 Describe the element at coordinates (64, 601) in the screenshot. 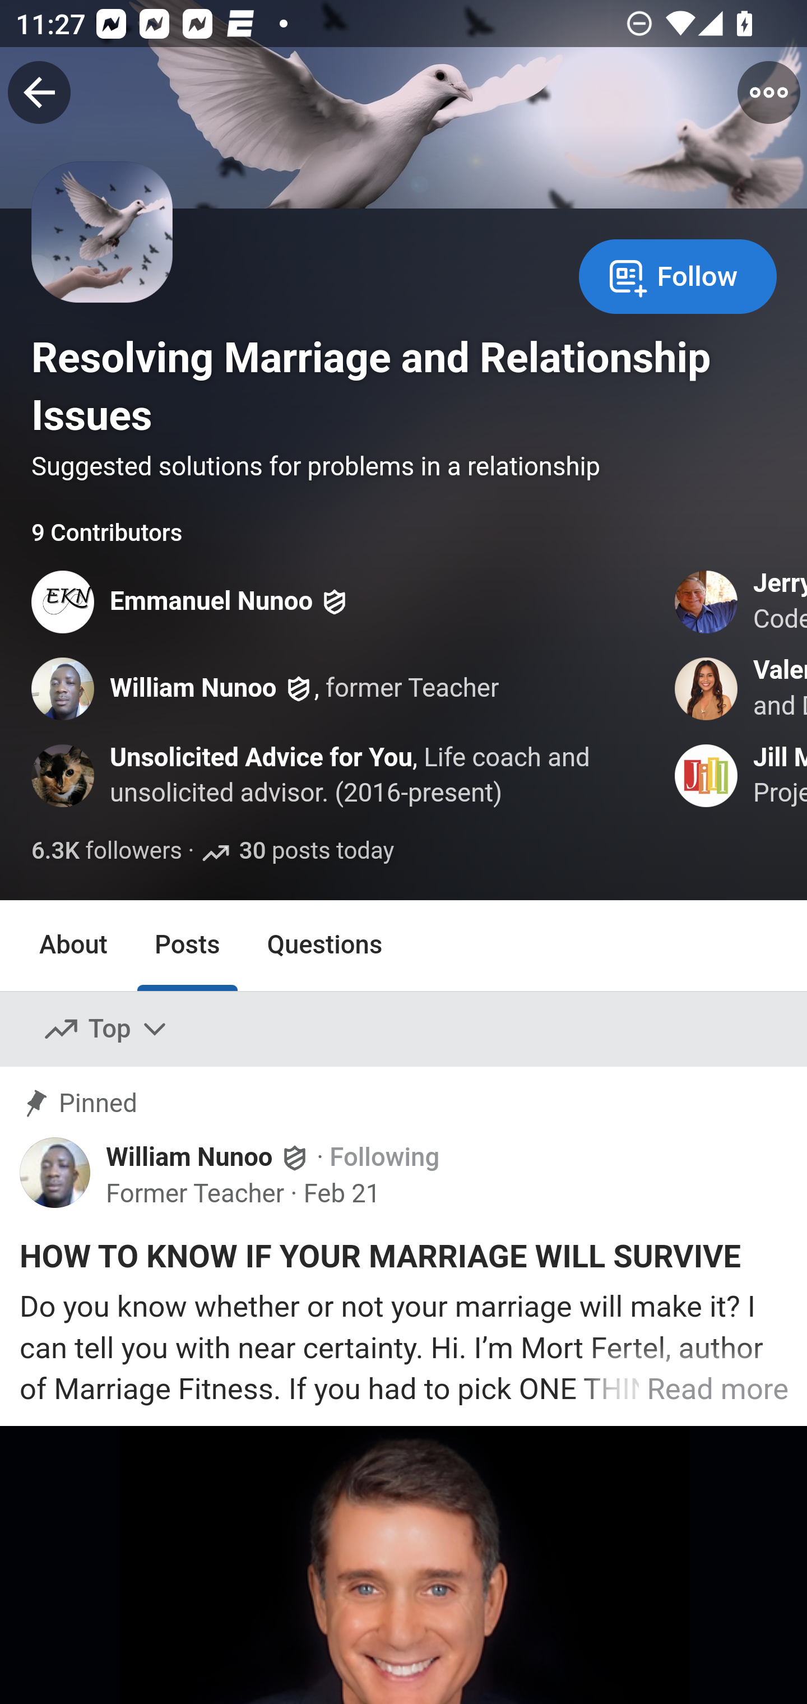

I see `Profile photo for Emmanuel Nunoo` at that location.